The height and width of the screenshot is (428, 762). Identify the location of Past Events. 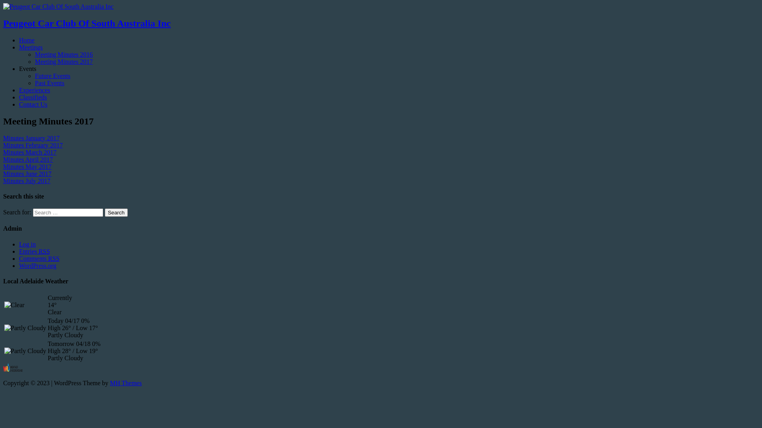
(50, 83).